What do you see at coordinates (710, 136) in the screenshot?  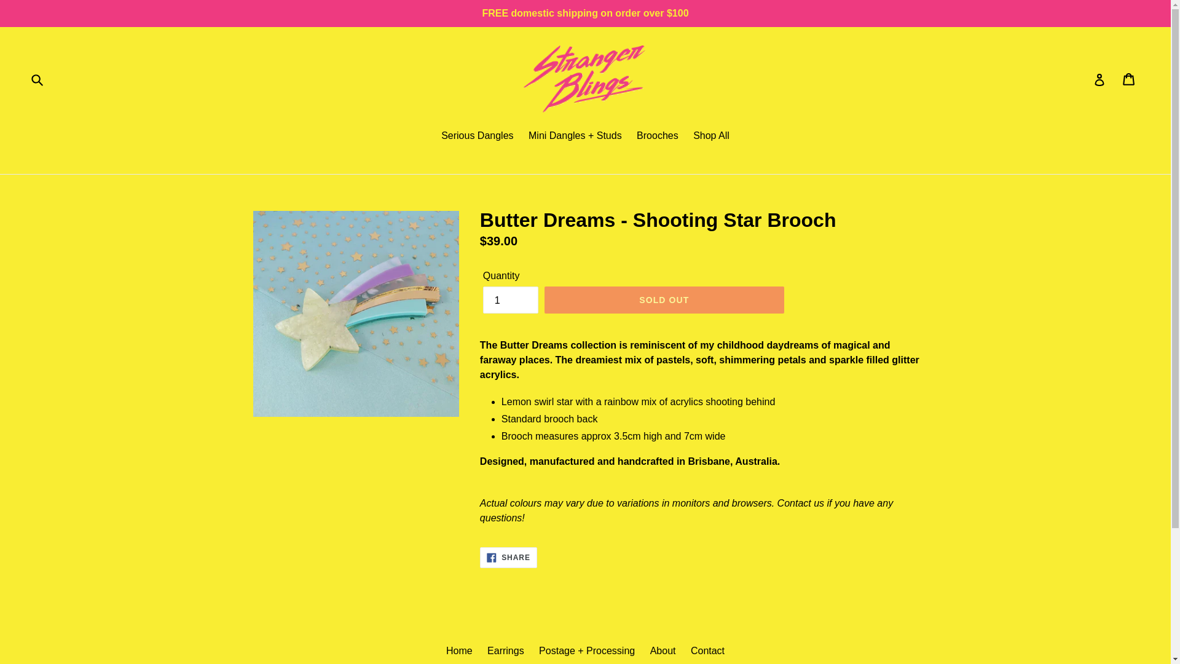 I see `About` at bounding box center [710, 136].